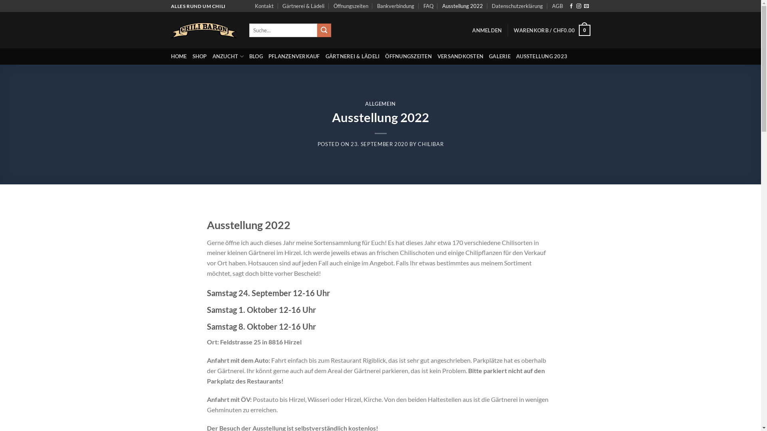 The width and height of the screenshot is (767, 431). I want to click on WARENKORB / CHF0.00
0, so click(552, 30).